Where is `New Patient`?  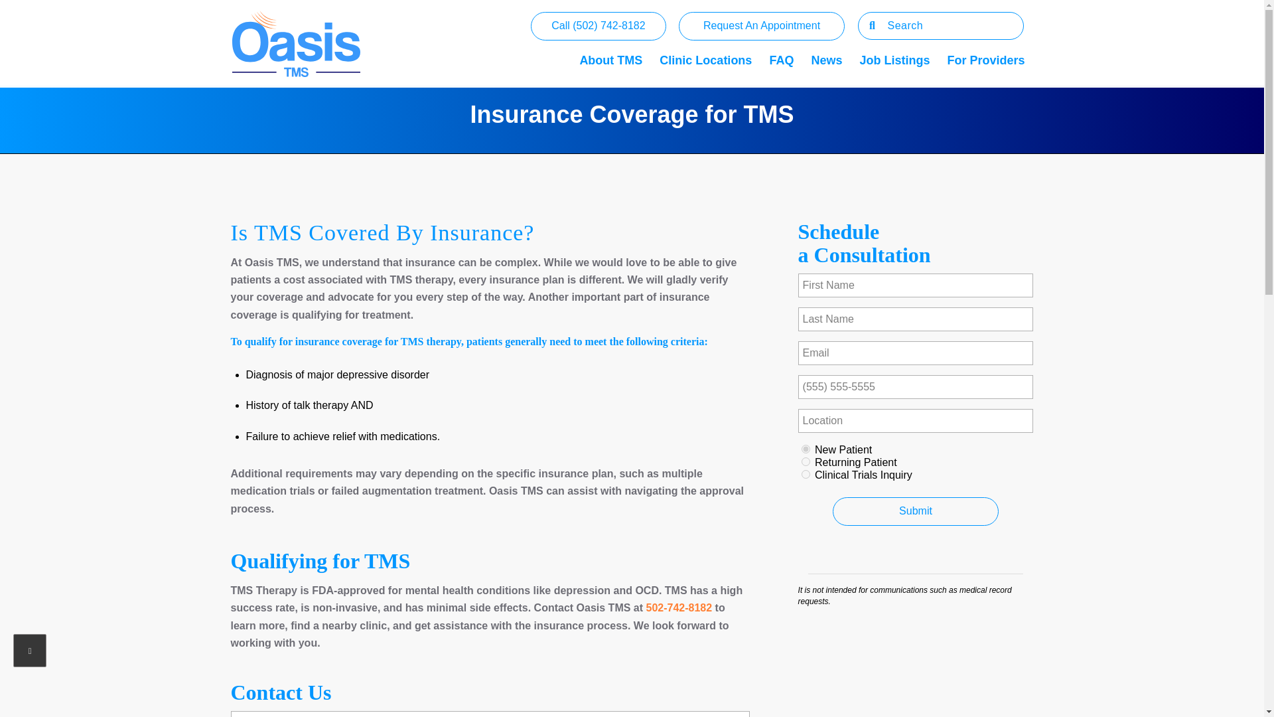
New Patient is located at coordinates (806, 449).